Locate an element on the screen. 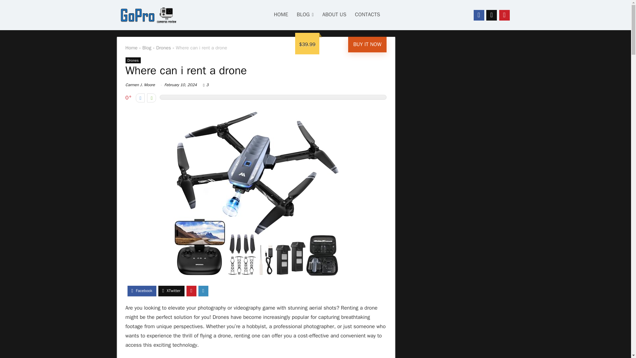 This screenshot has height=358, width=636. View all posts in Drones is located at coordinates (133, 60).